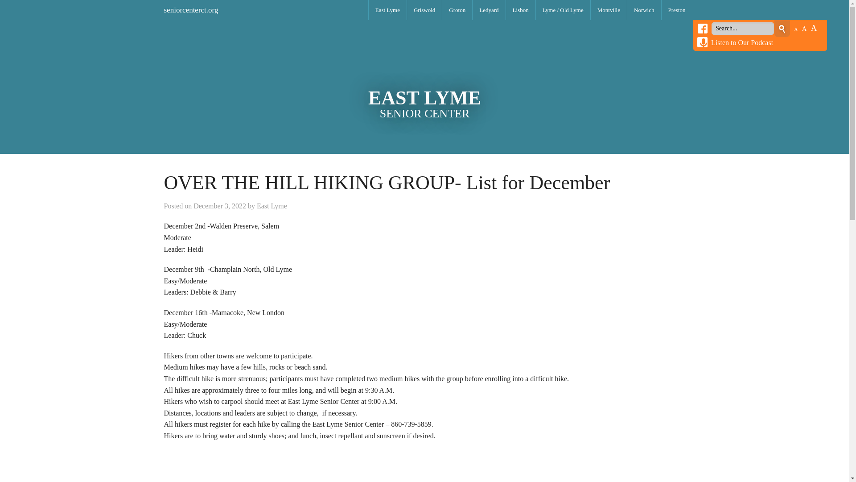 This screenshot has width=856, height=482. What do you see at coordinates (424, 130) in the screenshot?
I see `Services` at bounding box center [424, 130].